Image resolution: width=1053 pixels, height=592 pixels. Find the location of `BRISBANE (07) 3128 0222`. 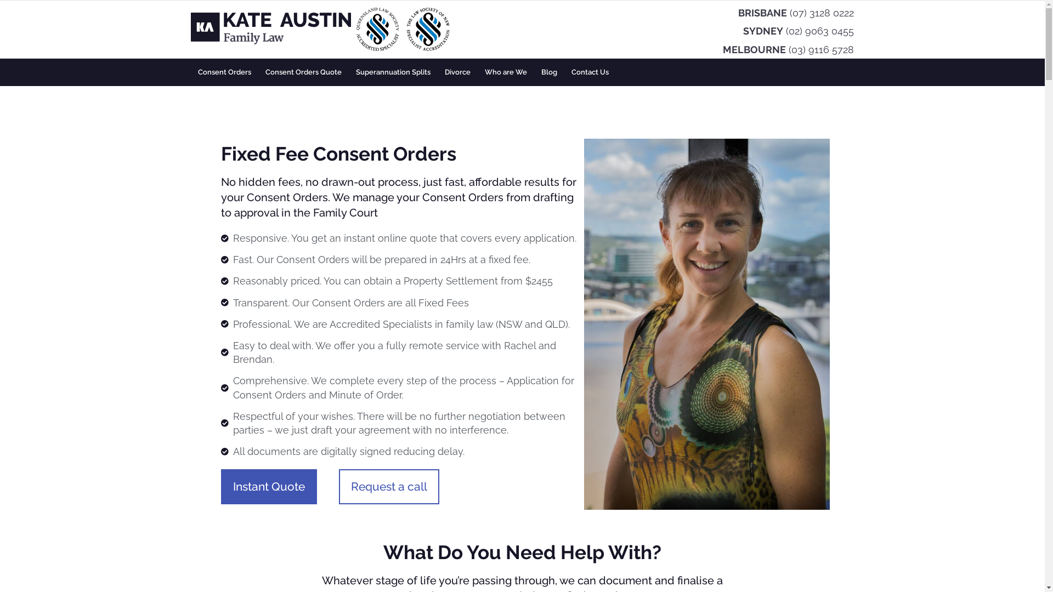

BRISBANE (07) 3128 0222 is located at coordinates (796, 12).